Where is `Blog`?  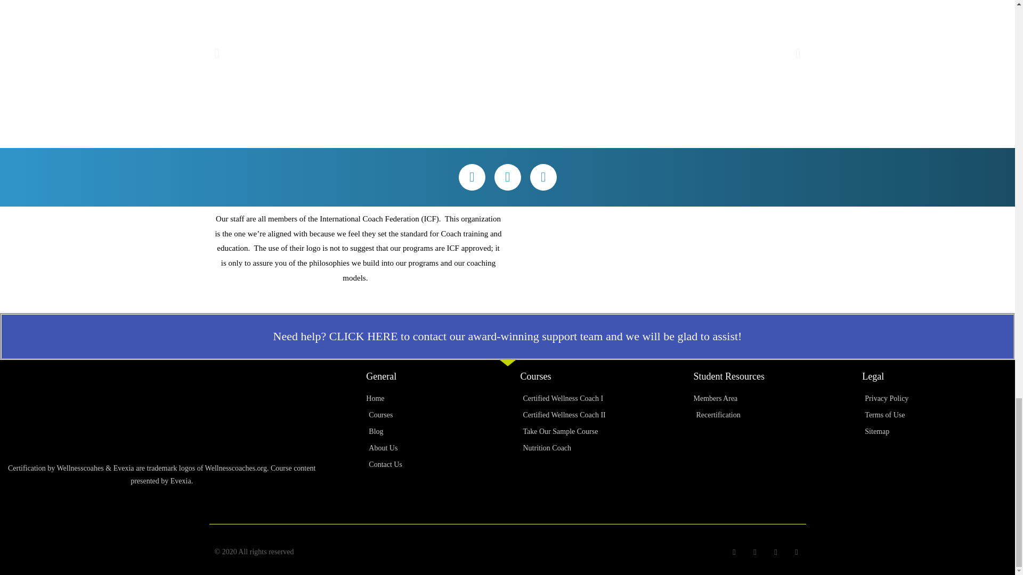
Blog is located at coordinates (443, 432).